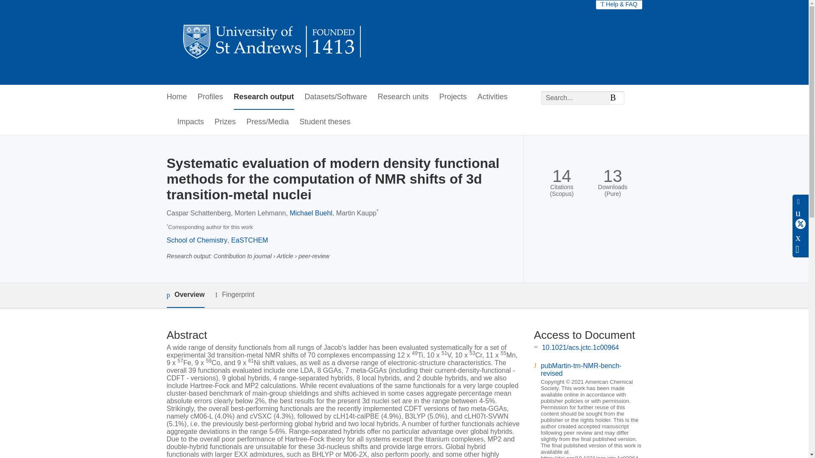 The width and height of the screenshot is (815, 458). What do you see at coordinates (453, 97) in the screenshot?
I see `Projects` at bounding box center [453, 97].